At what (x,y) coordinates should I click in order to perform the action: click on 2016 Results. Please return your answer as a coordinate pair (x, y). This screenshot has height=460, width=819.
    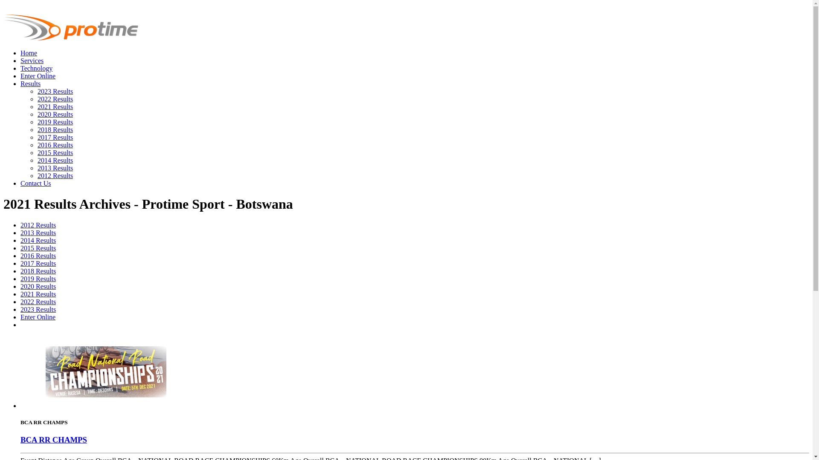
    Looking at the image, I should click on (55, 145).